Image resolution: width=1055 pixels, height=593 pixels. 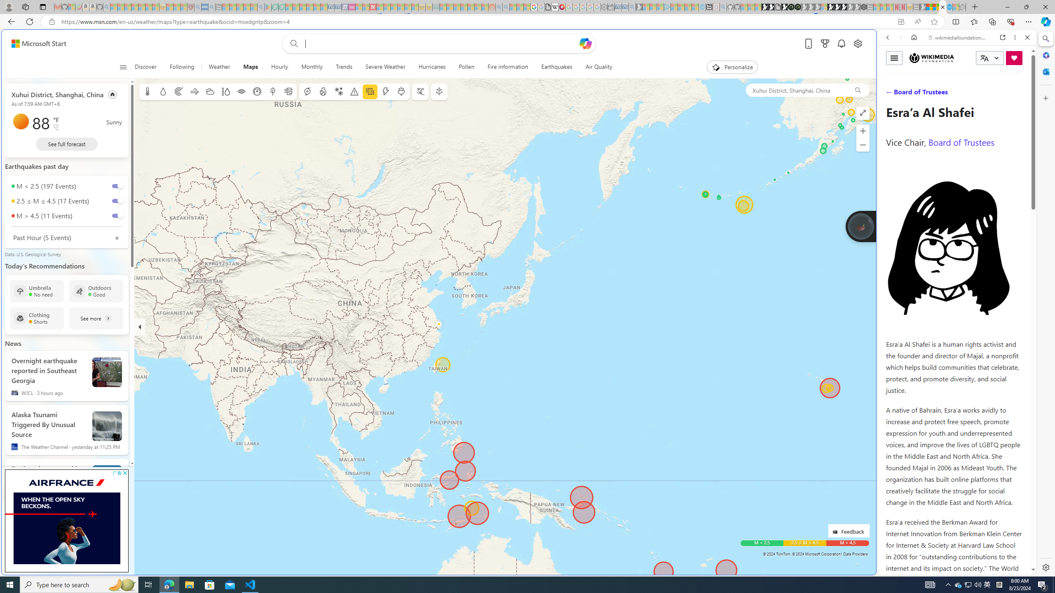 I want to click on Wind, so click(x=194, y=91).